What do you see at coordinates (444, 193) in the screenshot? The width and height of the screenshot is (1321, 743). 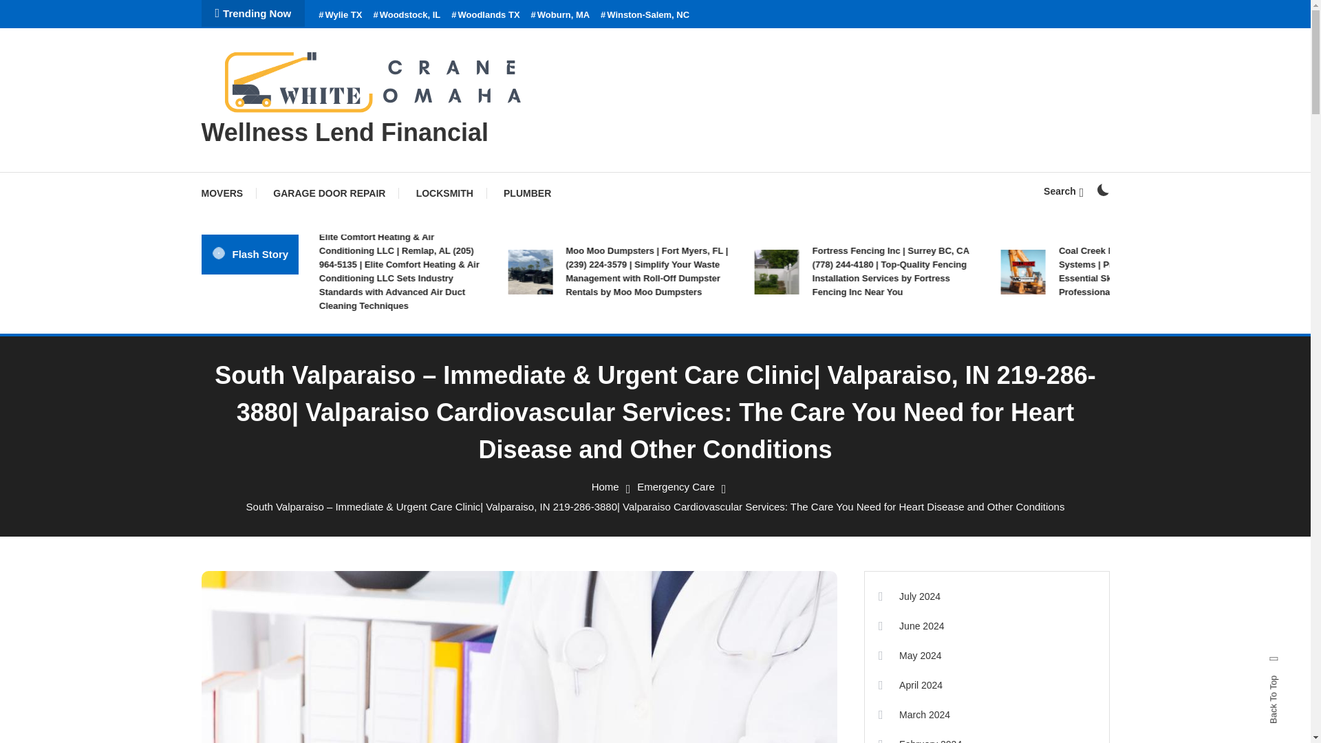 I see `LOCKSMITH` at bounding box center [444, 193].